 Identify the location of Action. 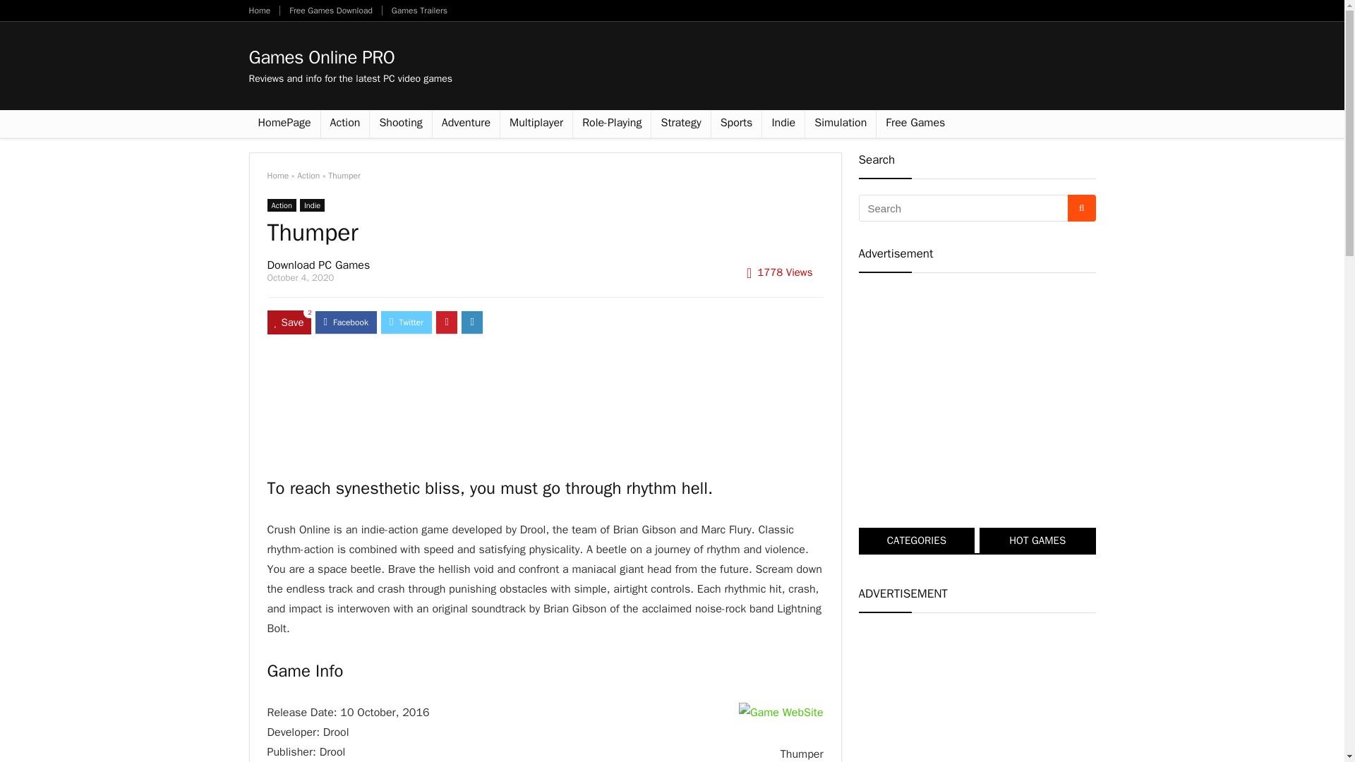
(281, 205).